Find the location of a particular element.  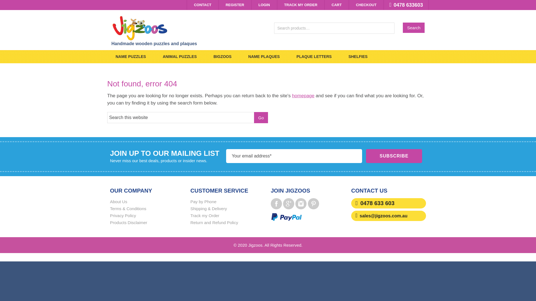

JIGZOOS is located at coordinates (186, 28).